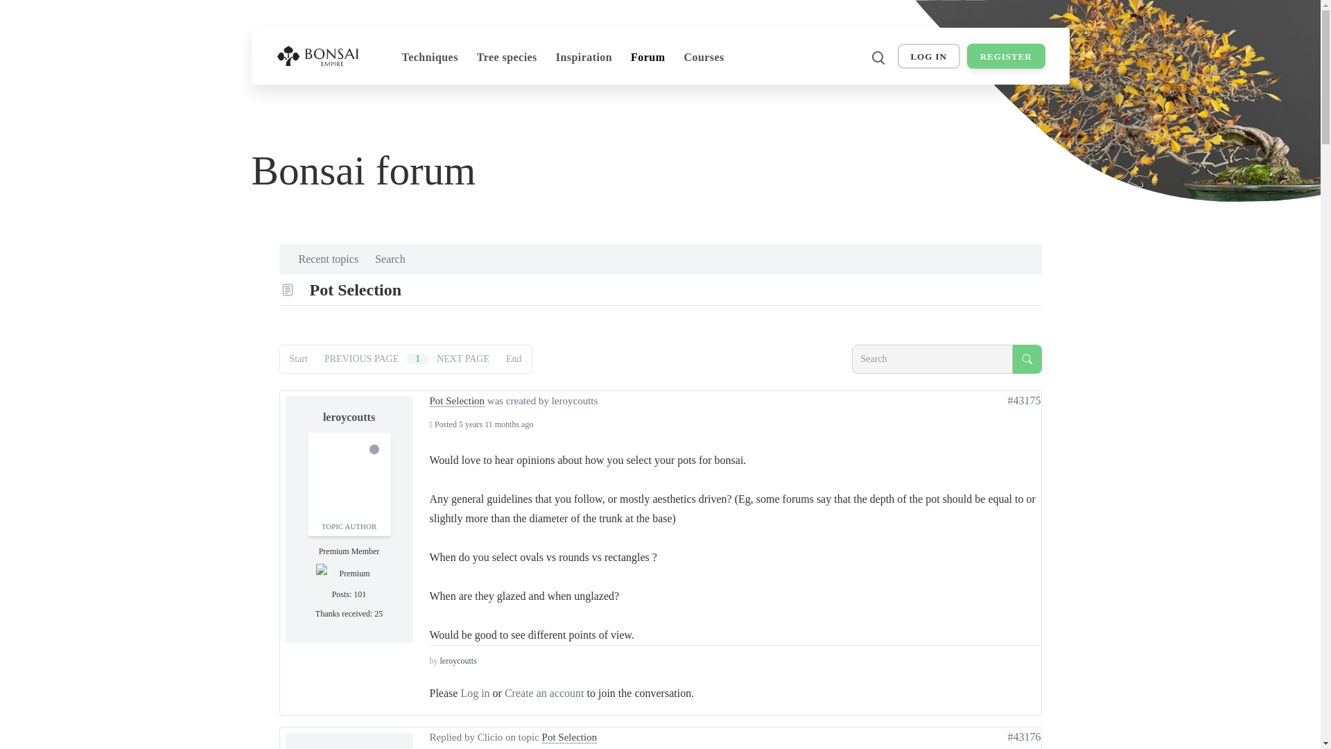 Image resolution: width=1331 pixels, height=749 pixels. I want to click on 31 Jul 2018 07:49, so click(496, 424).